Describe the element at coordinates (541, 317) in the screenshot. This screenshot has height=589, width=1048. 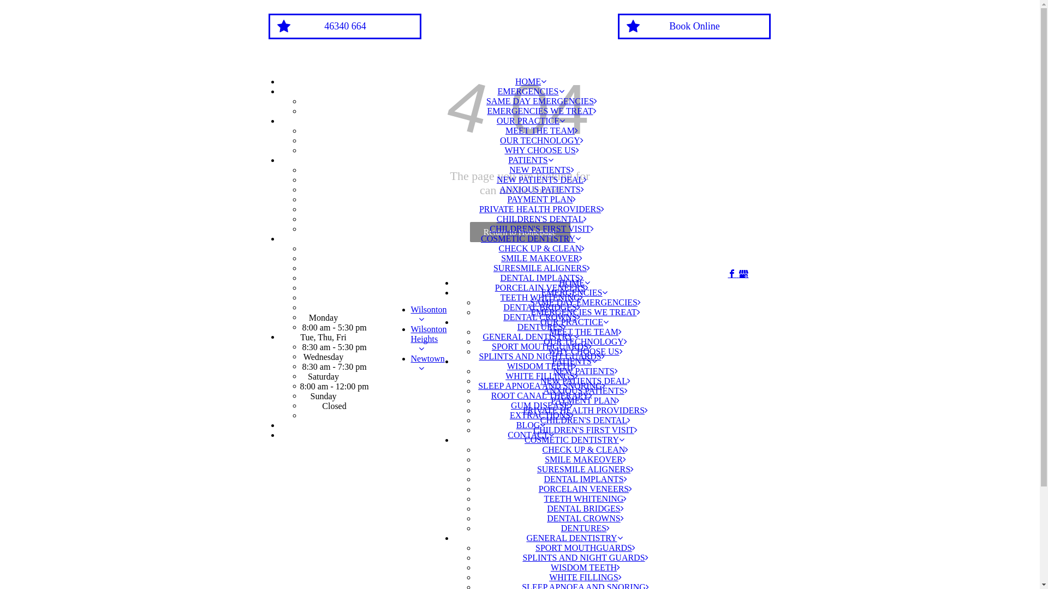
I see `DENTAL CROWNS` at that location.